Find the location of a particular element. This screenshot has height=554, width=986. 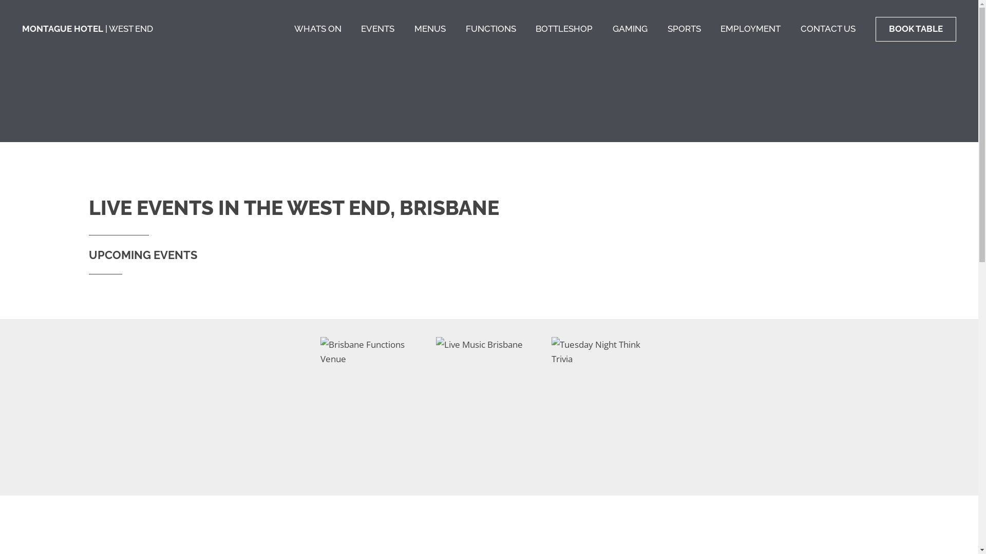

CONTACT US is located at coordinates (828, 29).